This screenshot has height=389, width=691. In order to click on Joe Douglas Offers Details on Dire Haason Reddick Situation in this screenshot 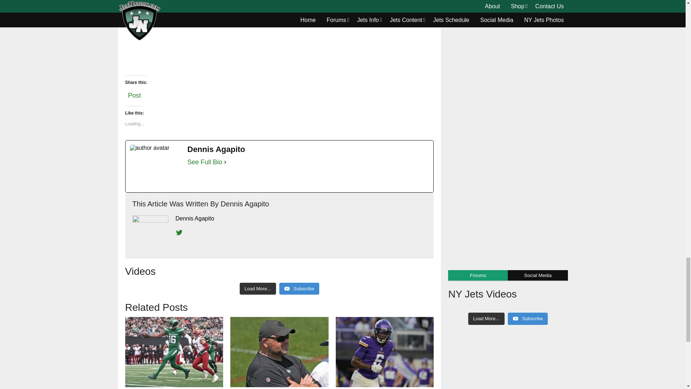, I will do `click(279, 352)`.